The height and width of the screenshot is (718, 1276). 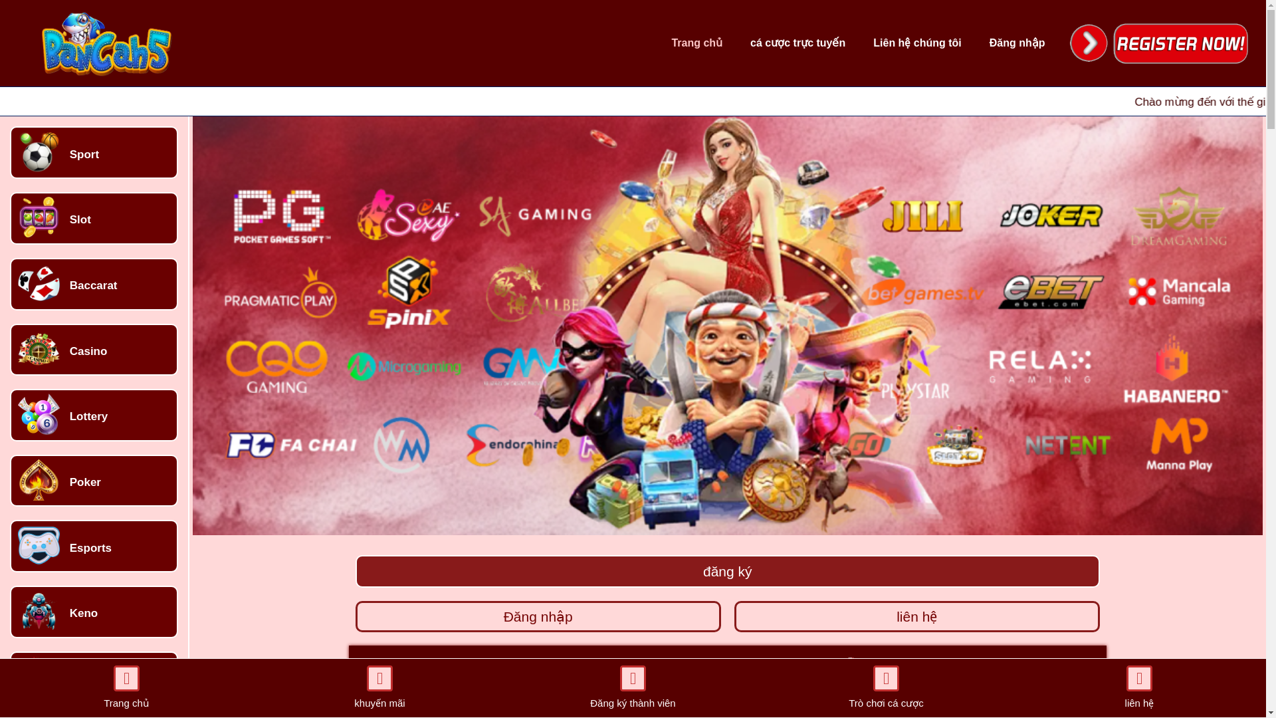 I want to click on Esports, so click(x=90, y=548).